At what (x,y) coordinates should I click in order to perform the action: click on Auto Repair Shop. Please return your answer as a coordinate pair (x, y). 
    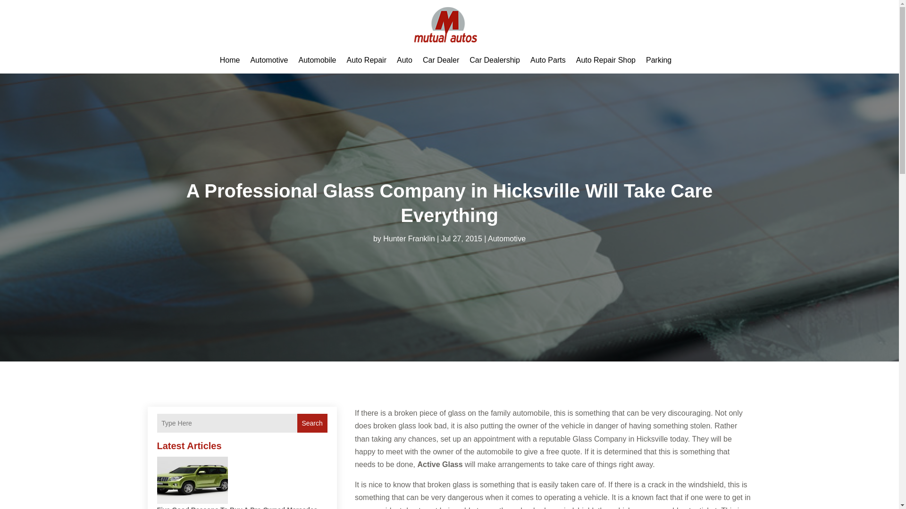
    Looking at the image, I should click on (606, 60).